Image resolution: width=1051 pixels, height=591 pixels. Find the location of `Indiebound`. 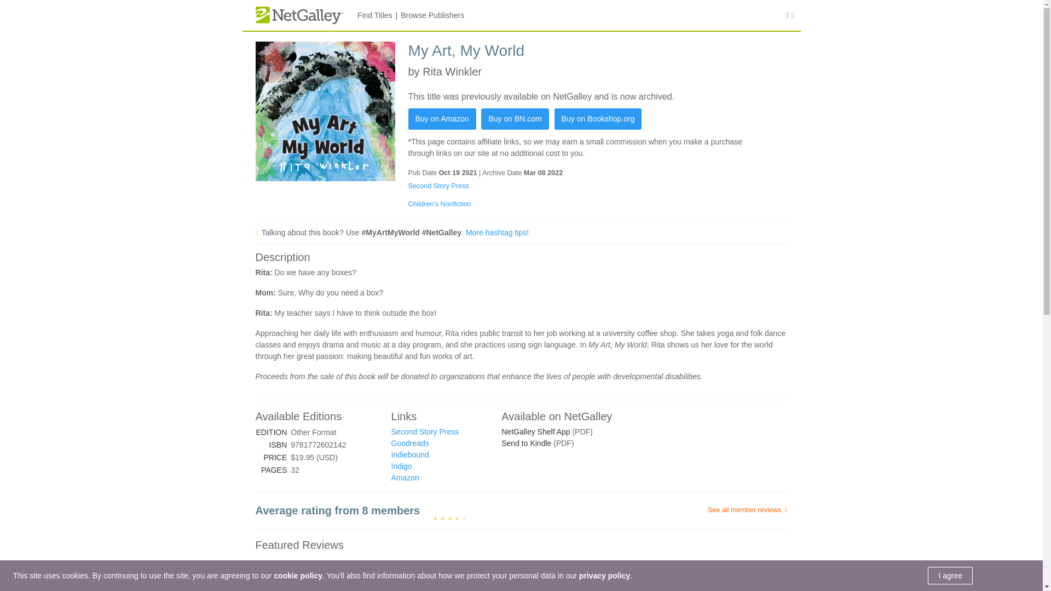

Indiebound is located at coordinates (409, 454).